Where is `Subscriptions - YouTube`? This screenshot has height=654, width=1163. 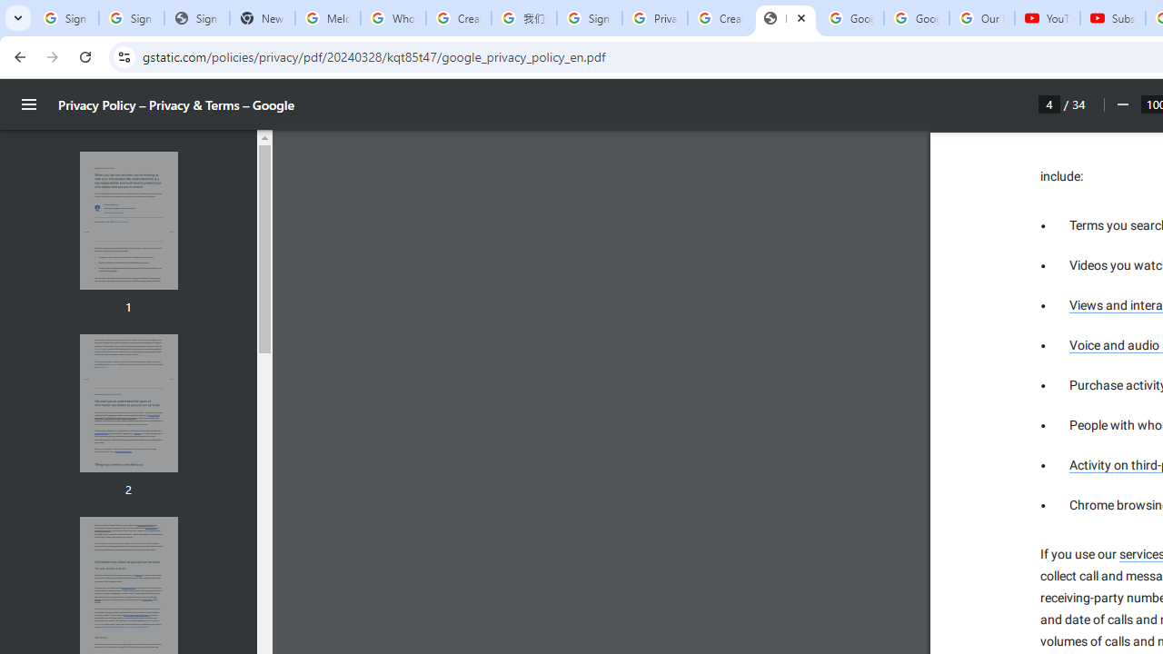
Subscriptions - YouTube is located at coordinates (1112, 18).